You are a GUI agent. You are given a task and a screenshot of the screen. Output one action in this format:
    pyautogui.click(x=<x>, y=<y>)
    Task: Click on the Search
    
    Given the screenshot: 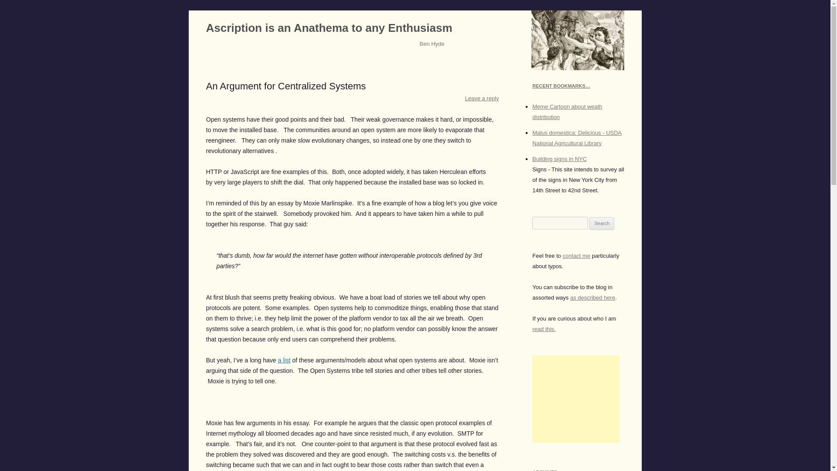 What is the action you would take?
    pyautogui.click(x=602, y=223)
    